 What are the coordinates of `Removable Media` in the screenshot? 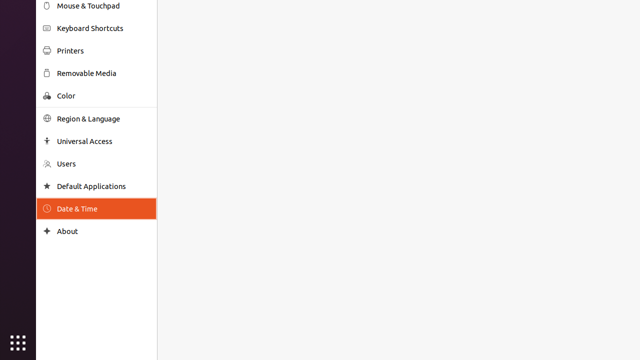 It's located at (103, 73).